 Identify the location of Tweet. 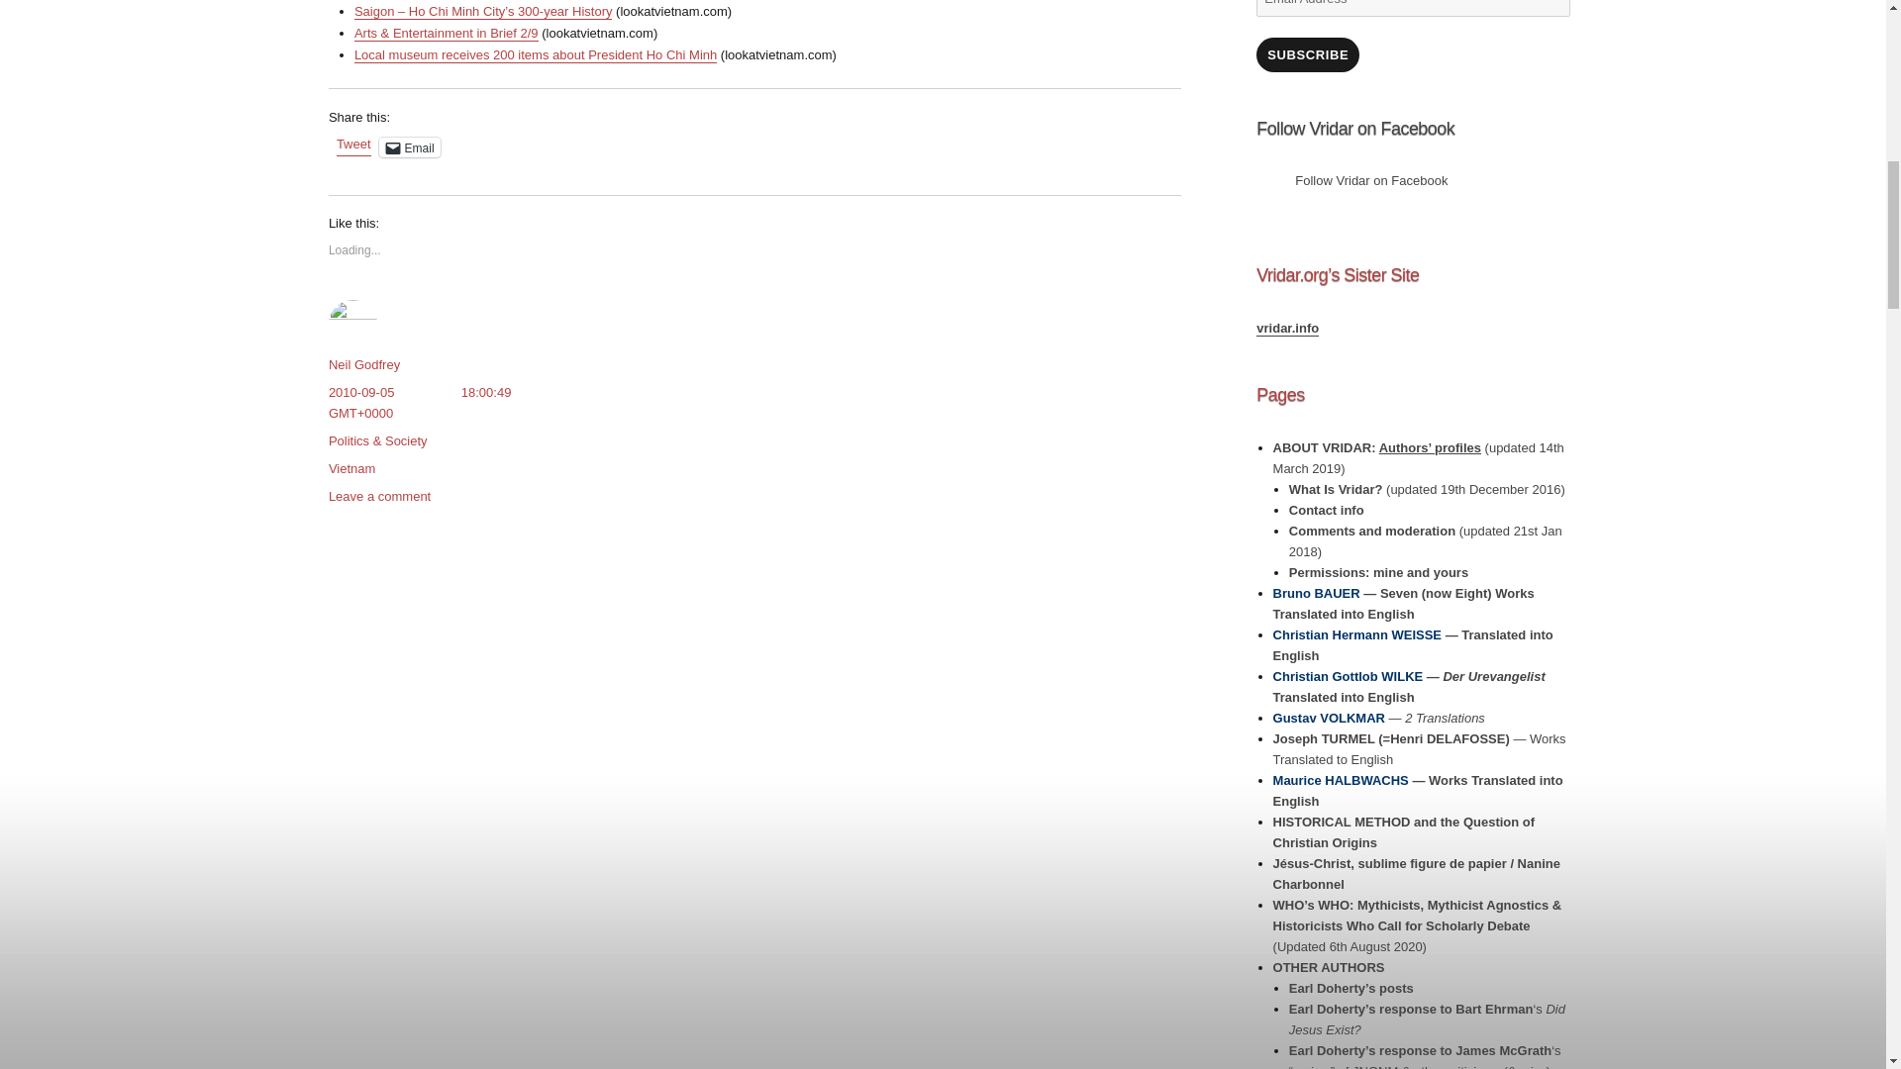
(352, 146).